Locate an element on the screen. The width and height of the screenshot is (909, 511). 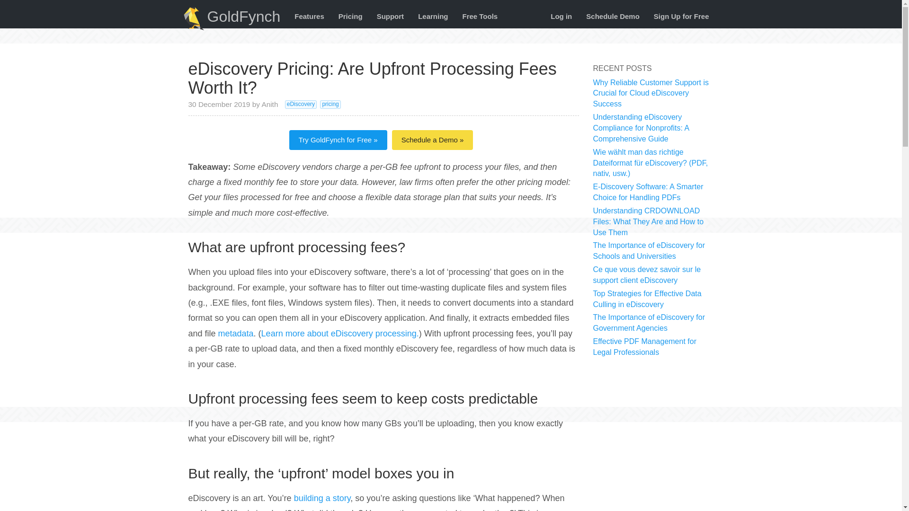
Schedule Demo is located at coordinates (613, 16).